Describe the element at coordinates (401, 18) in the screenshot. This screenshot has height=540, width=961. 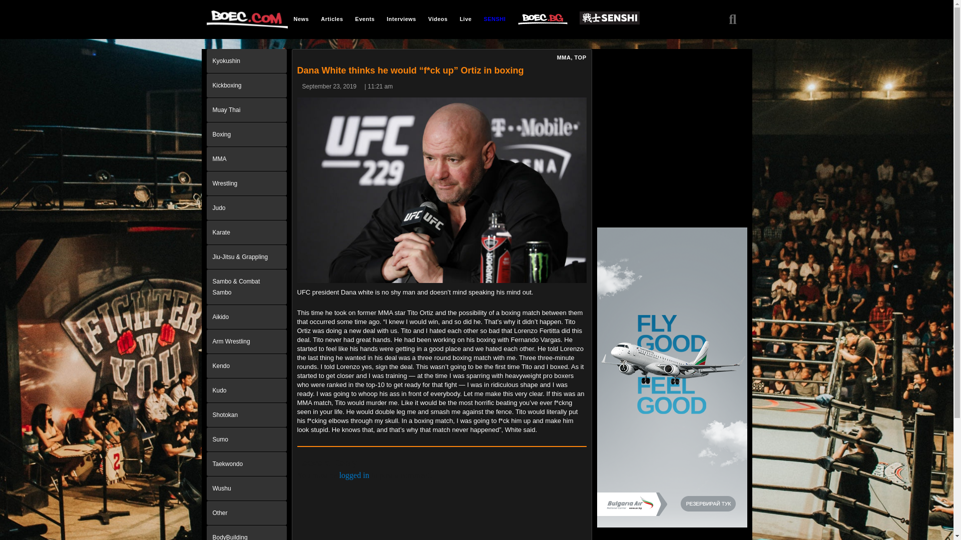
I see `Interviews` at that location.